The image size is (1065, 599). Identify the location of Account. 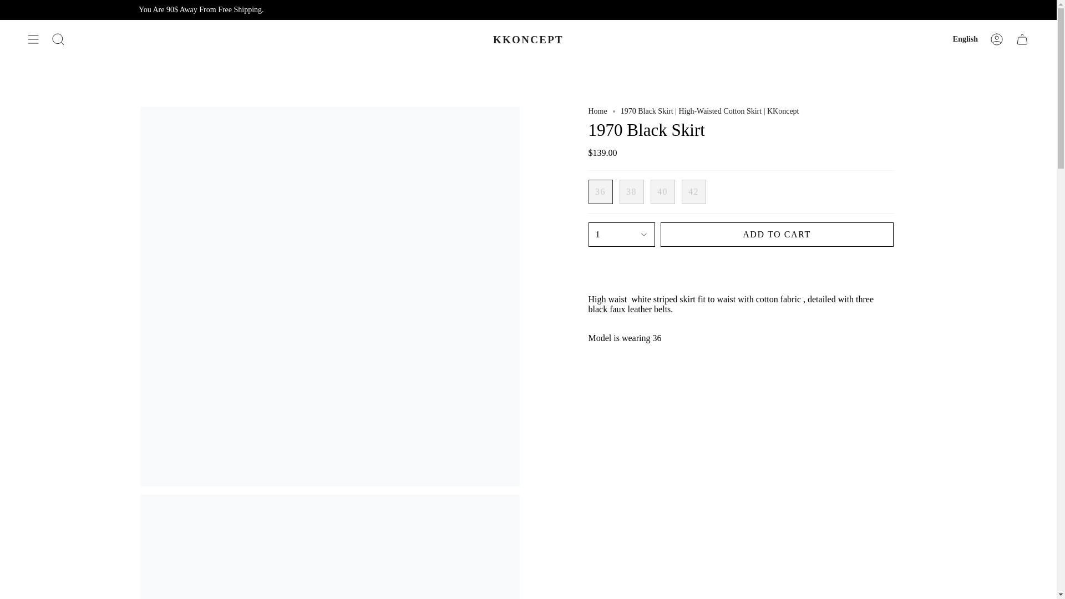
(997, 39).